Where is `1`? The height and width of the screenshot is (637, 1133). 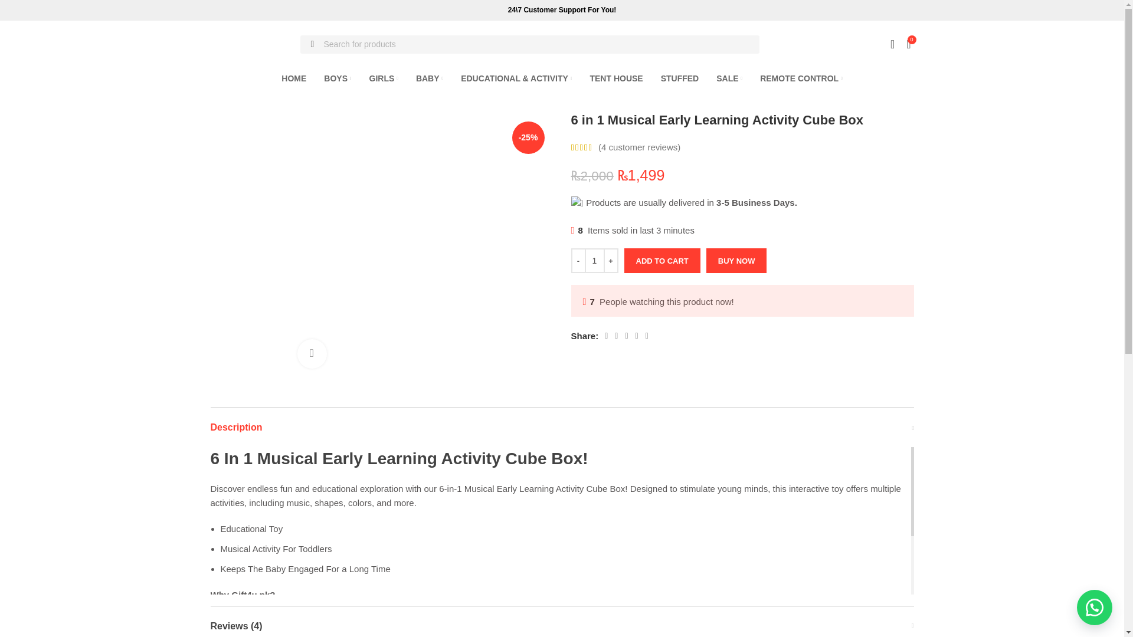
1 is located at coordinates (594, 261).